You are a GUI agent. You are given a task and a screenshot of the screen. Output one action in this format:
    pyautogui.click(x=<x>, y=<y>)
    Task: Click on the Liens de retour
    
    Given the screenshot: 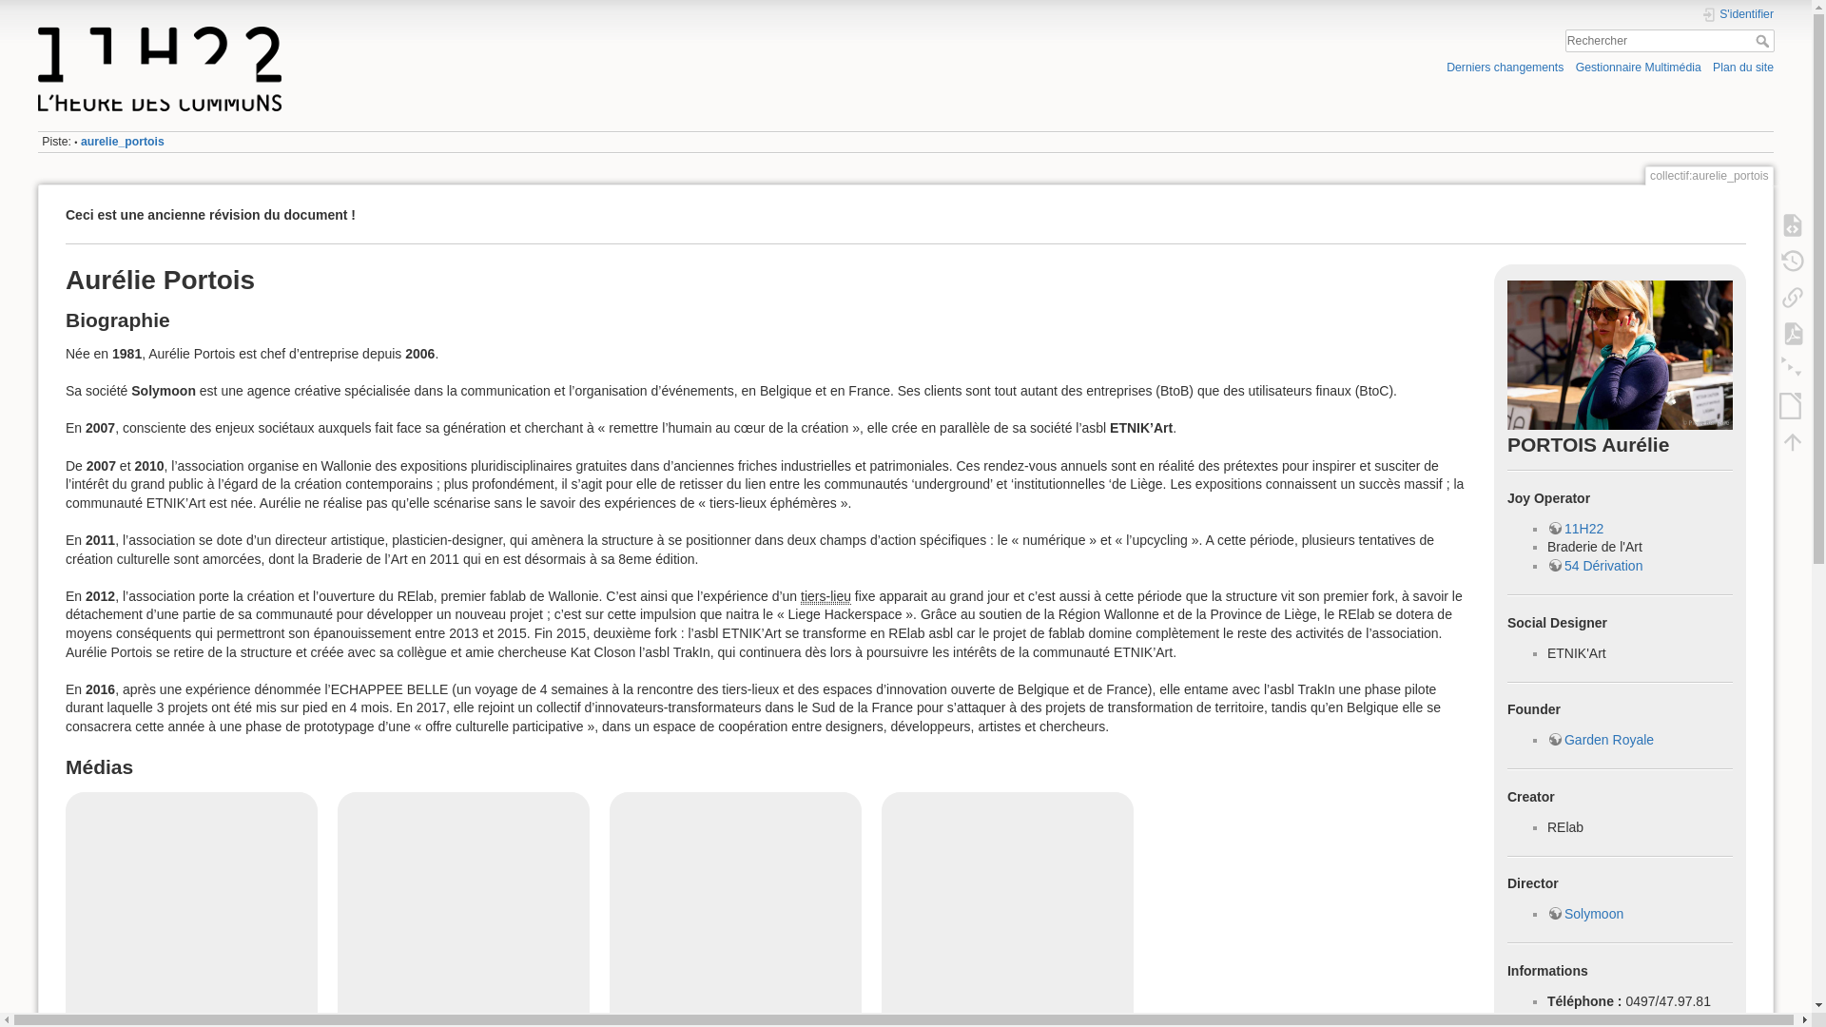 What is the action you would take?
    pyautogui.click(x=1793, y=298)
    